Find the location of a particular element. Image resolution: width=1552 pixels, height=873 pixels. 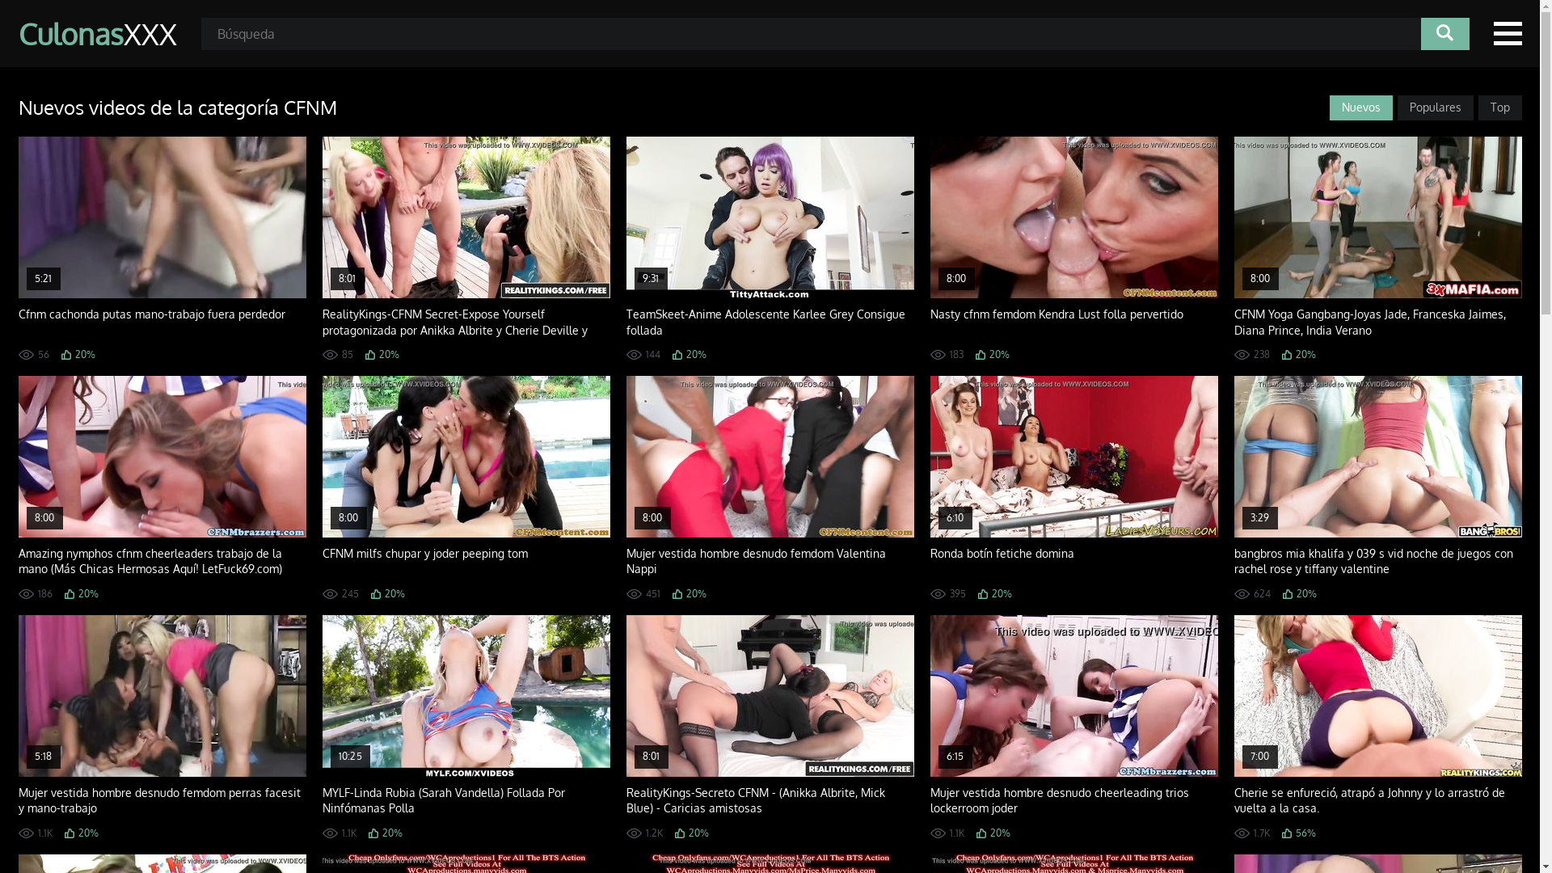

Populares is located at coordinates (1435, 108).